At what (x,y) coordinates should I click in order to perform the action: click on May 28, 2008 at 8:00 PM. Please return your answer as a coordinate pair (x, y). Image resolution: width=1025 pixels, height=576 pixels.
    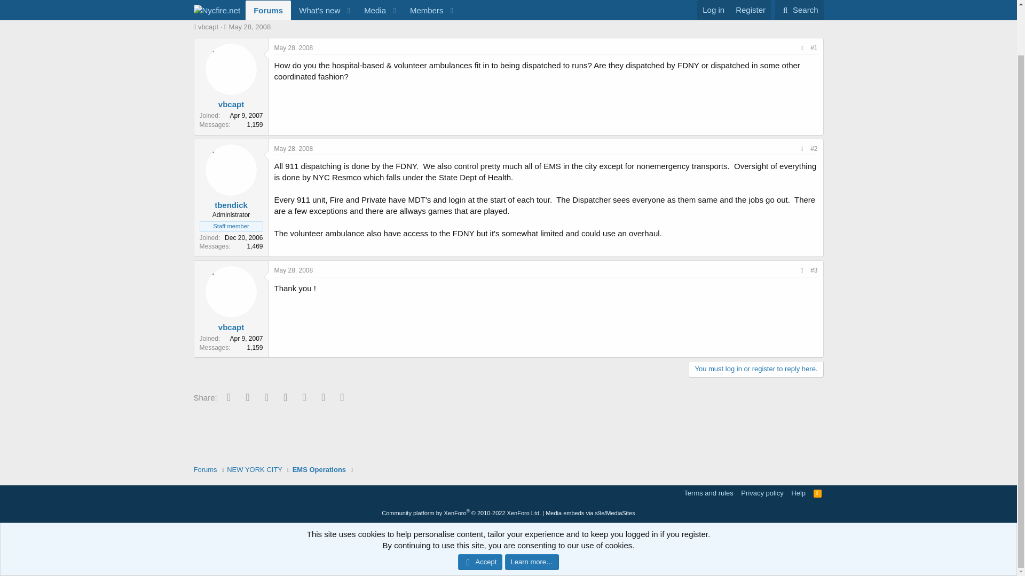
    Looking at the image, I should click on (294, 270).